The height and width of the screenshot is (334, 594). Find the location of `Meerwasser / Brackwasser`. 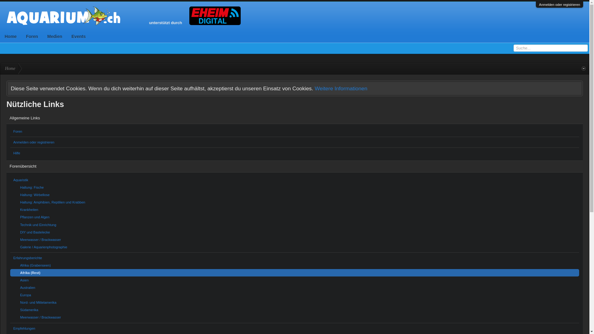

Meerwasser / Brackwasser is located at coordinates (295, 240).